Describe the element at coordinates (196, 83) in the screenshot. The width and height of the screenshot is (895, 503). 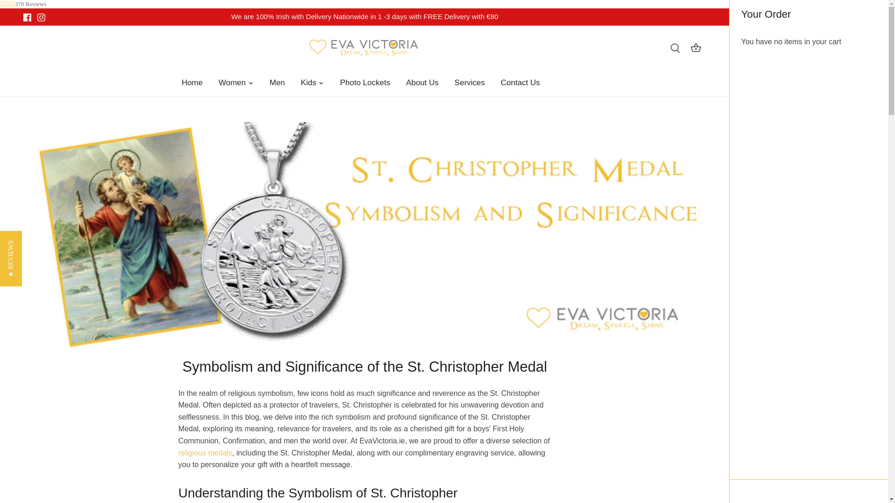
I see `Home` at that location.